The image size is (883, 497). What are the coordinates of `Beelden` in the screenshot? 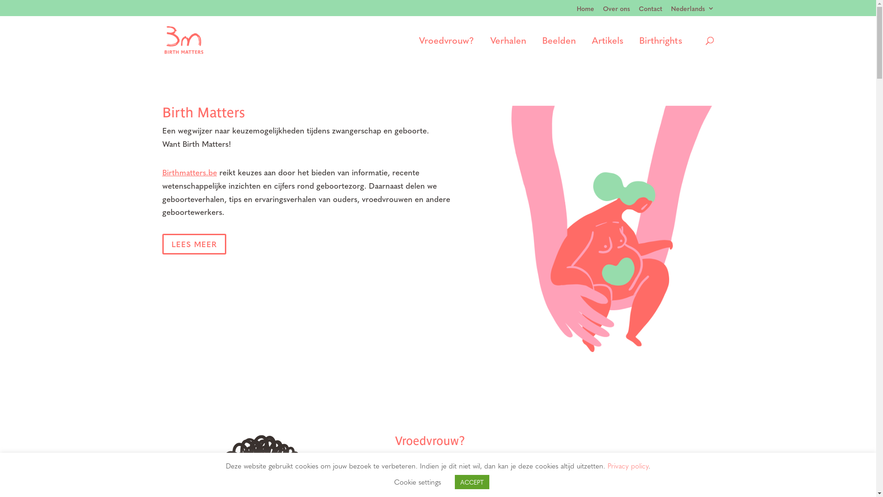 It's located at (558, 51).